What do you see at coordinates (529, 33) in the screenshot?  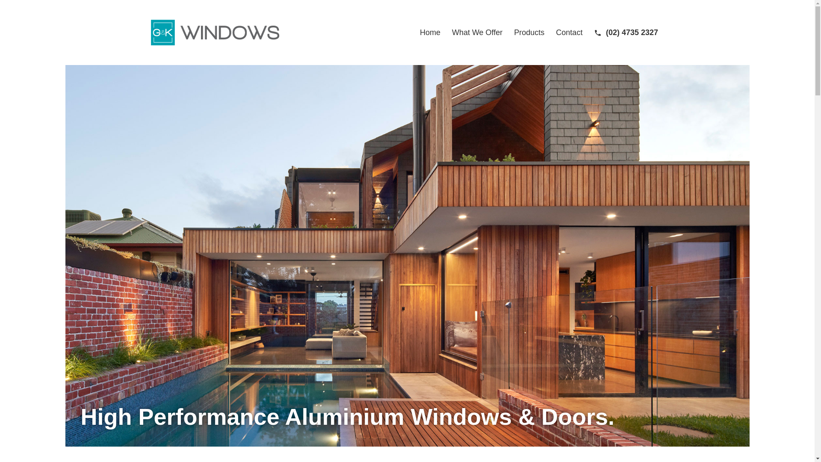 I see `Products` at bounding box center [529, 33].